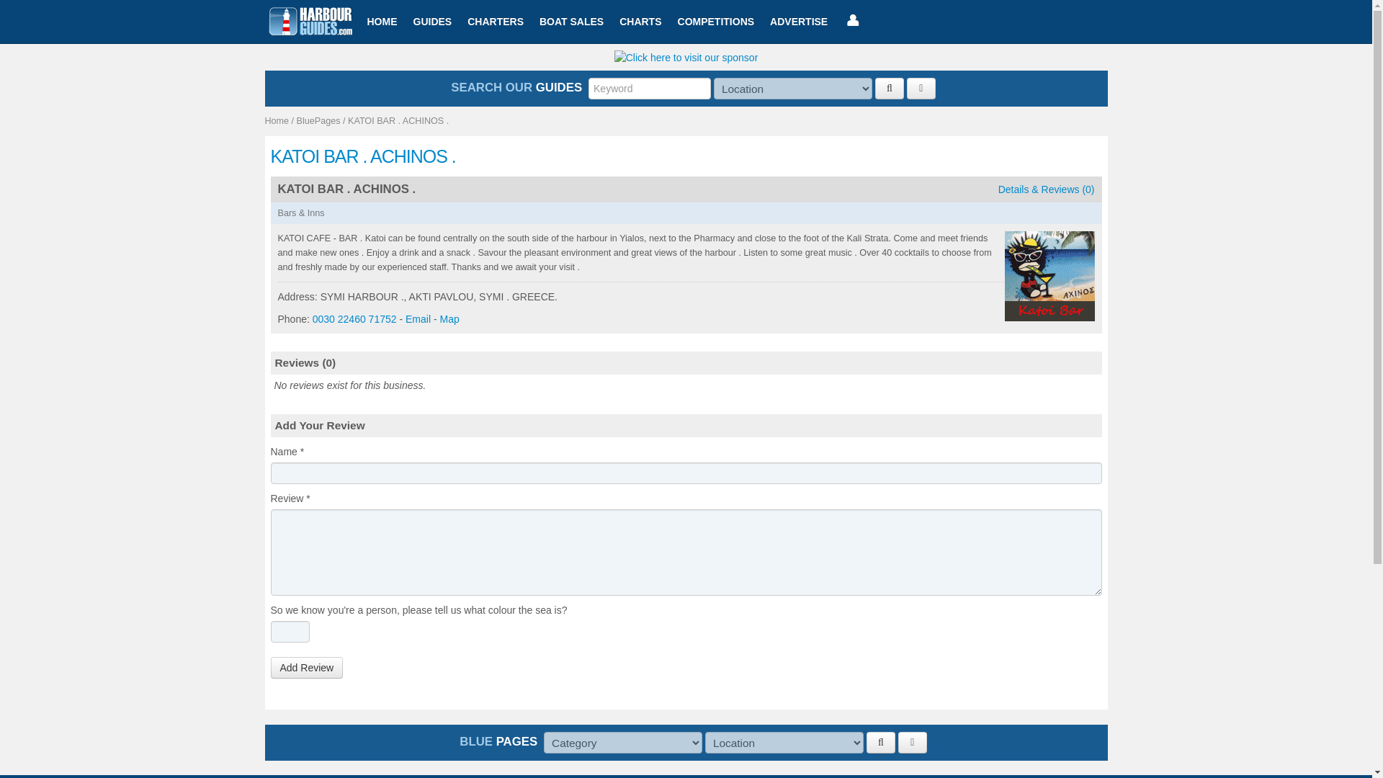 This screenshot has width=1383, height=778. What do you see at coordinates (640, 22) in the screenshot?
I see `CHARTS` at bounding box center [640, 22].